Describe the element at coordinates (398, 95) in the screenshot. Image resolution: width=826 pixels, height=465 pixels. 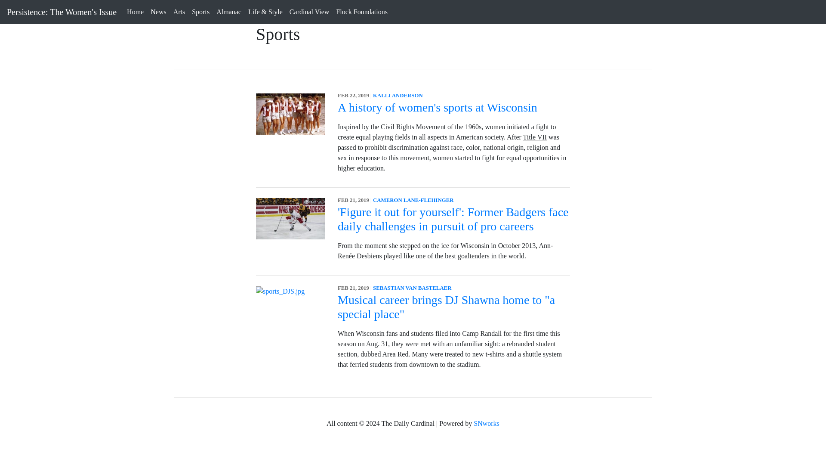
I see `KALLI ANDERSON` at that location.